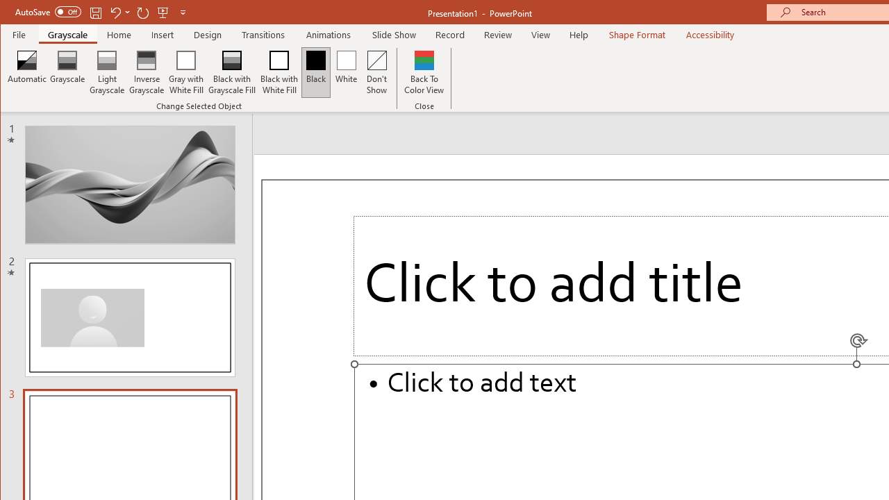 This screenshot has width=889, height=500. Describe the element at coordinates (27, 72) in the screenshot. I see `Automatic` at that location.